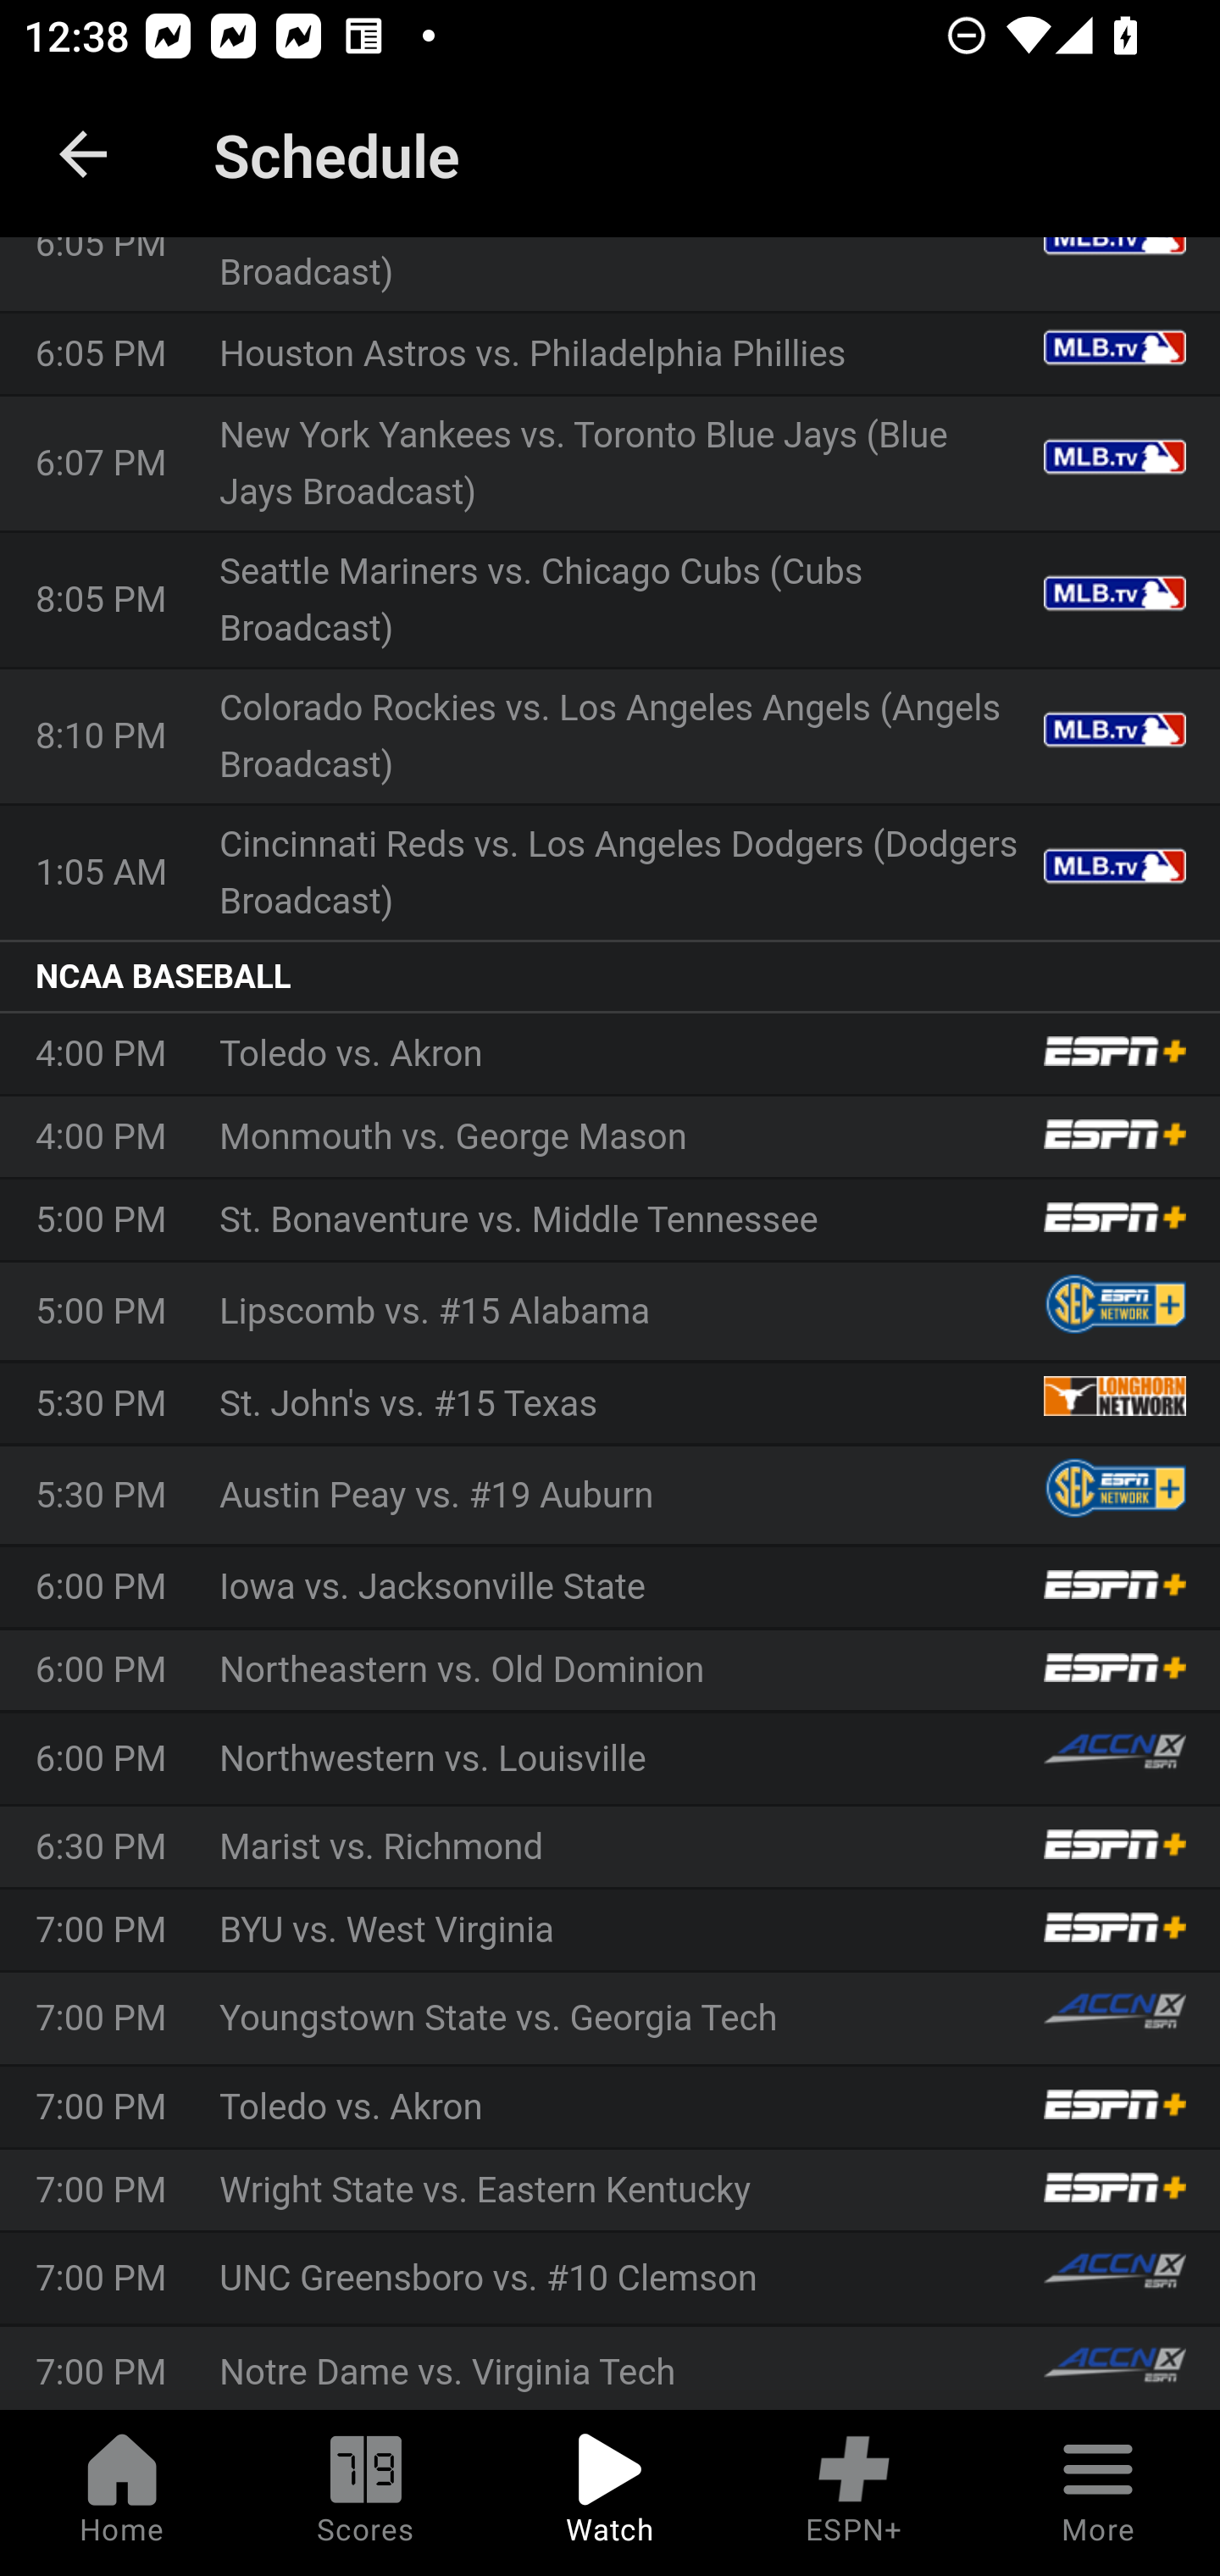 The image size is (1220, 2576). I want to click on ESPN+, so click(854, 2493).